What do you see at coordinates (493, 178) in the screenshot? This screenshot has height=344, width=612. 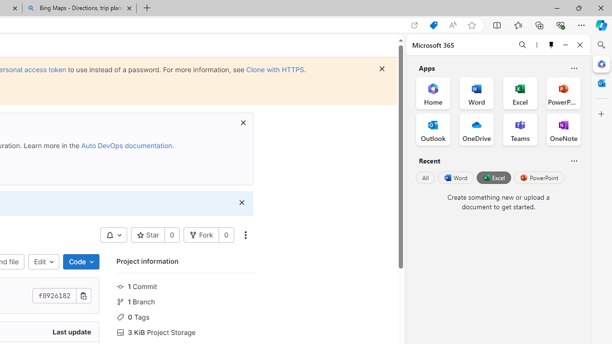 I see `Excel` at bounding box center [493, 178].